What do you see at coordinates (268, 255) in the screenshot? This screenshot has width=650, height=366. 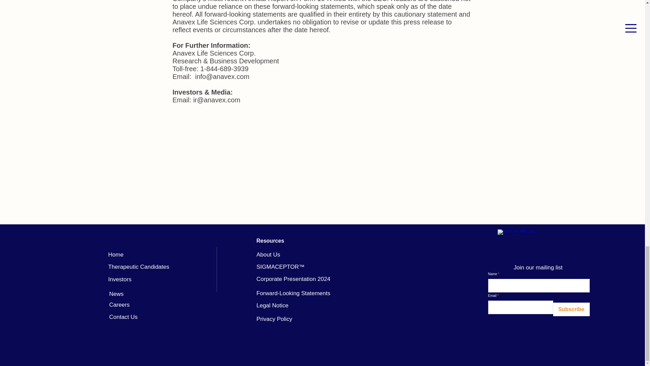 I see `About Us` at bounding box center [268, 255].